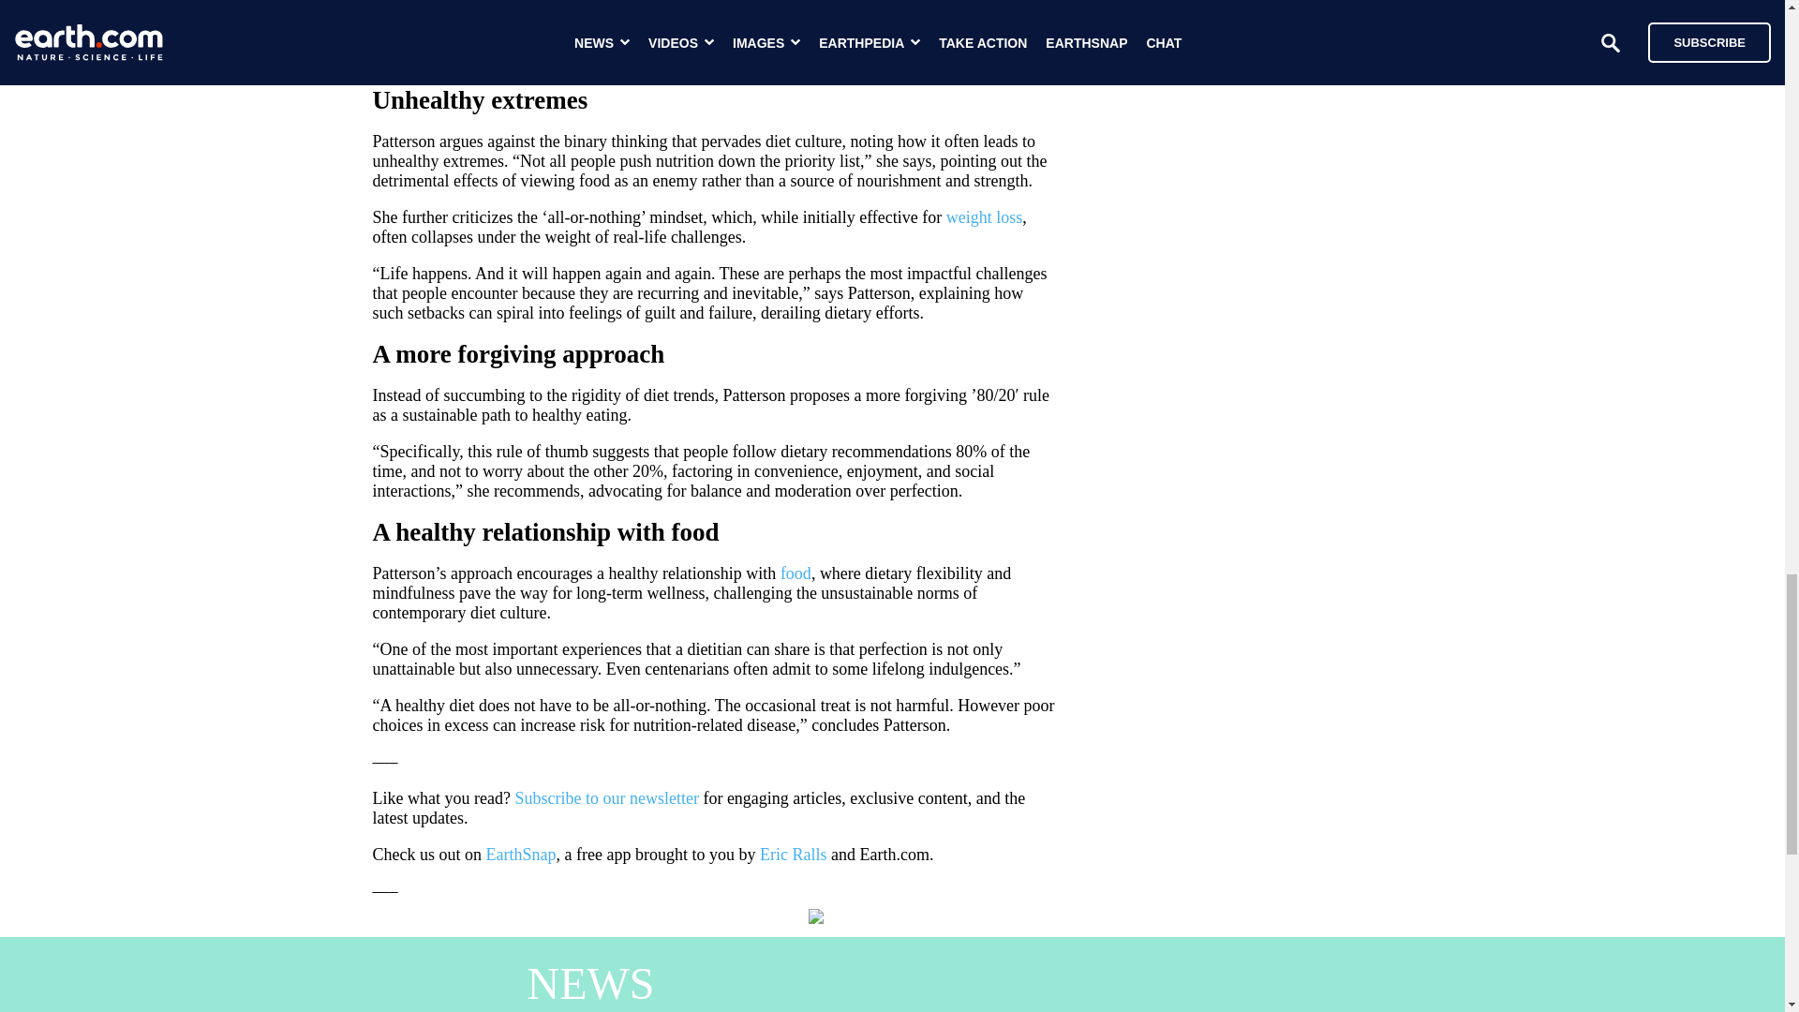  What do you see at coordinates (605, 798) in the screenshot?
I see `Subscribe to our newsletter` at bounding box center [605, 798].